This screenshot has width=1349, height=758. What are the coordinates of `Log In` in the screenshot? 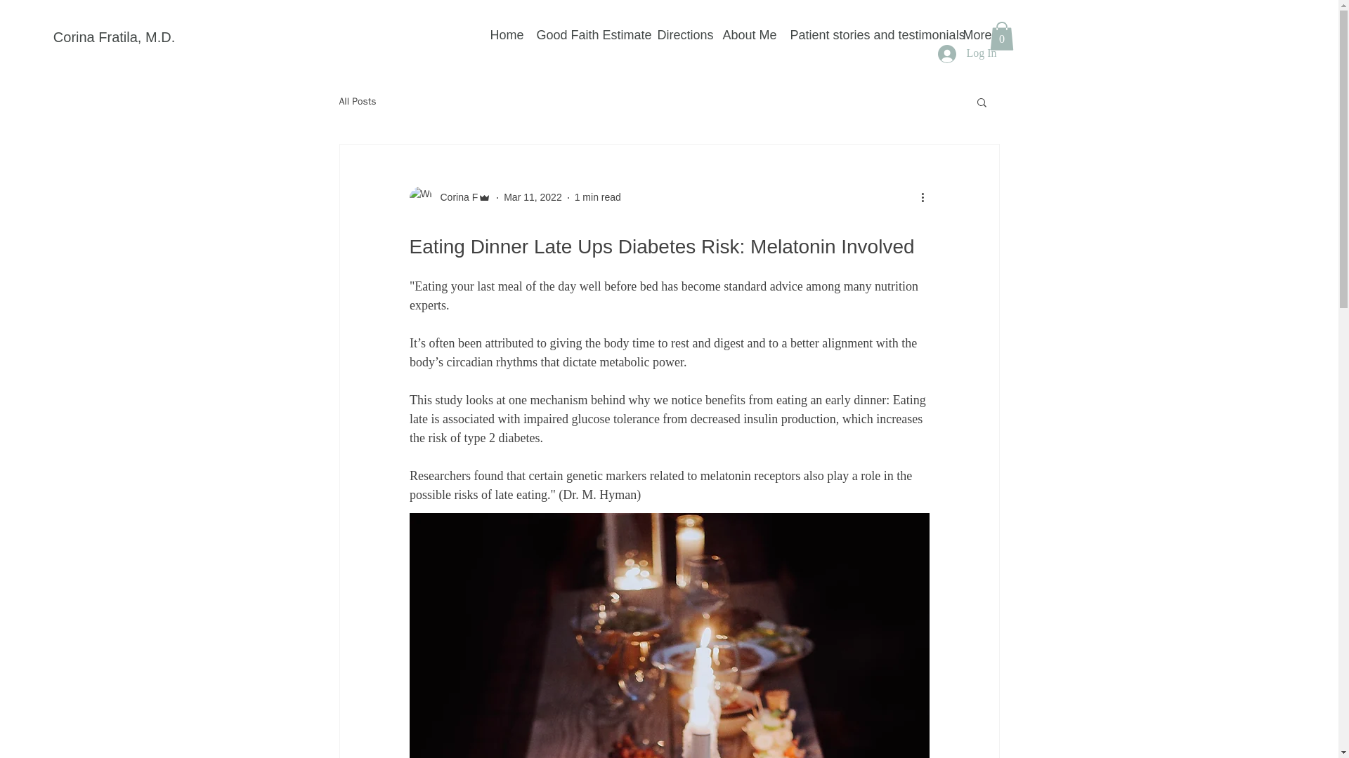 It's located at (967, 54).